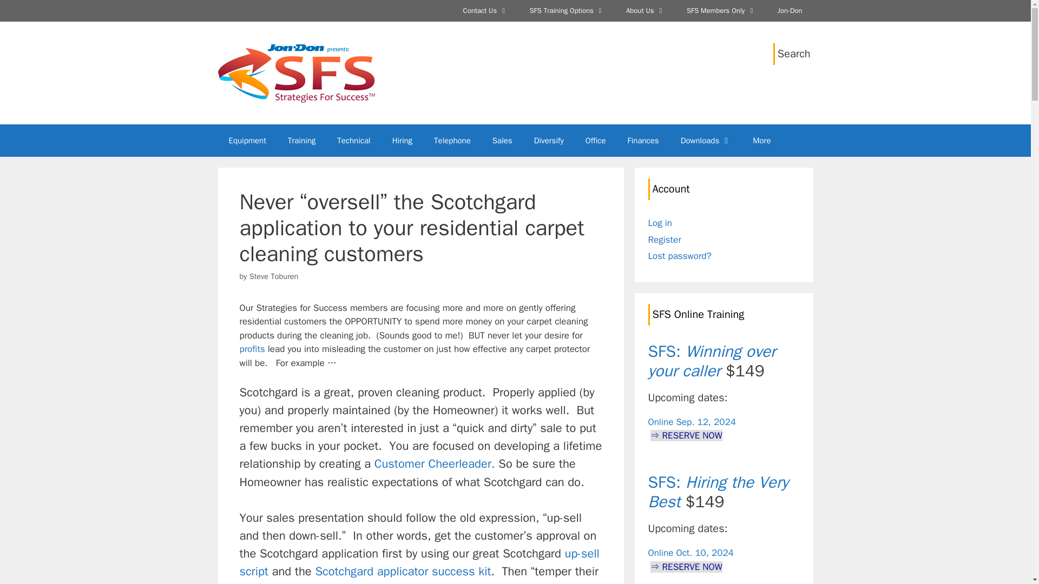 The height and width of the screenshot is (584, 1039). I want to click on Telephone, so click(452, 141).